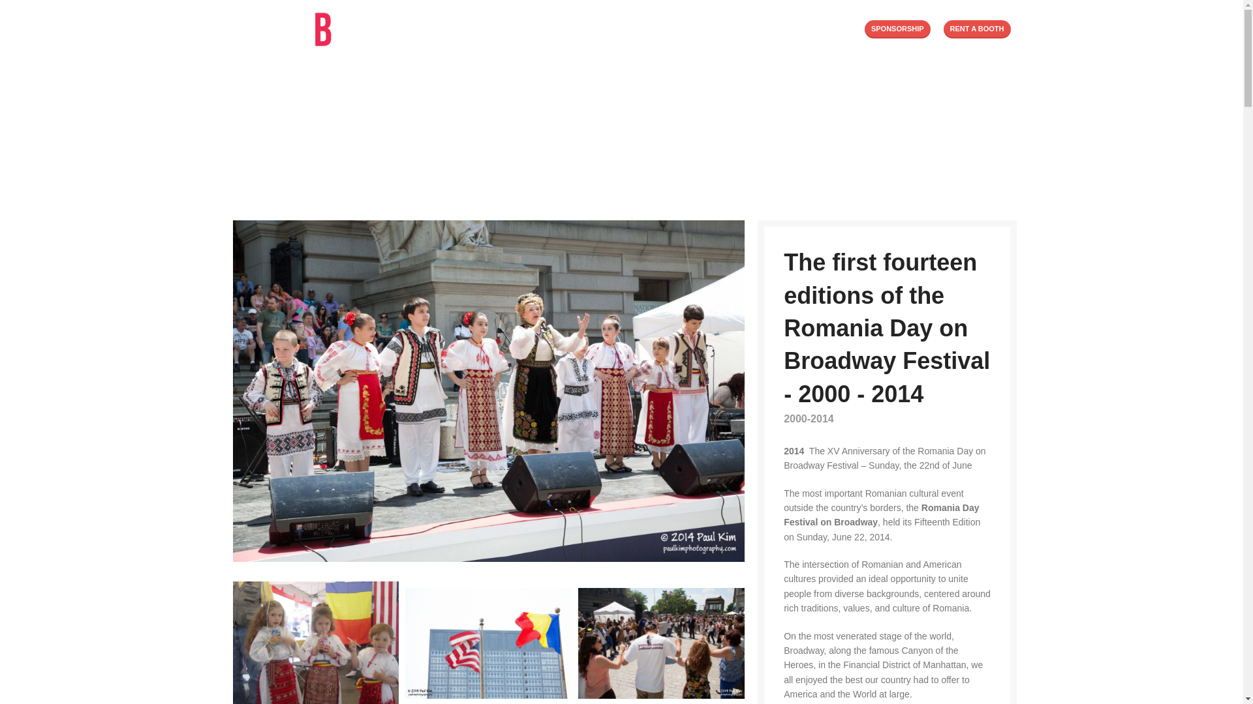 The width and height of the screenshot is (1253, 704). Describe the element at coordinates (714, 29) in the screenshot. I see `GUESTS OF HONOUR` at that location.